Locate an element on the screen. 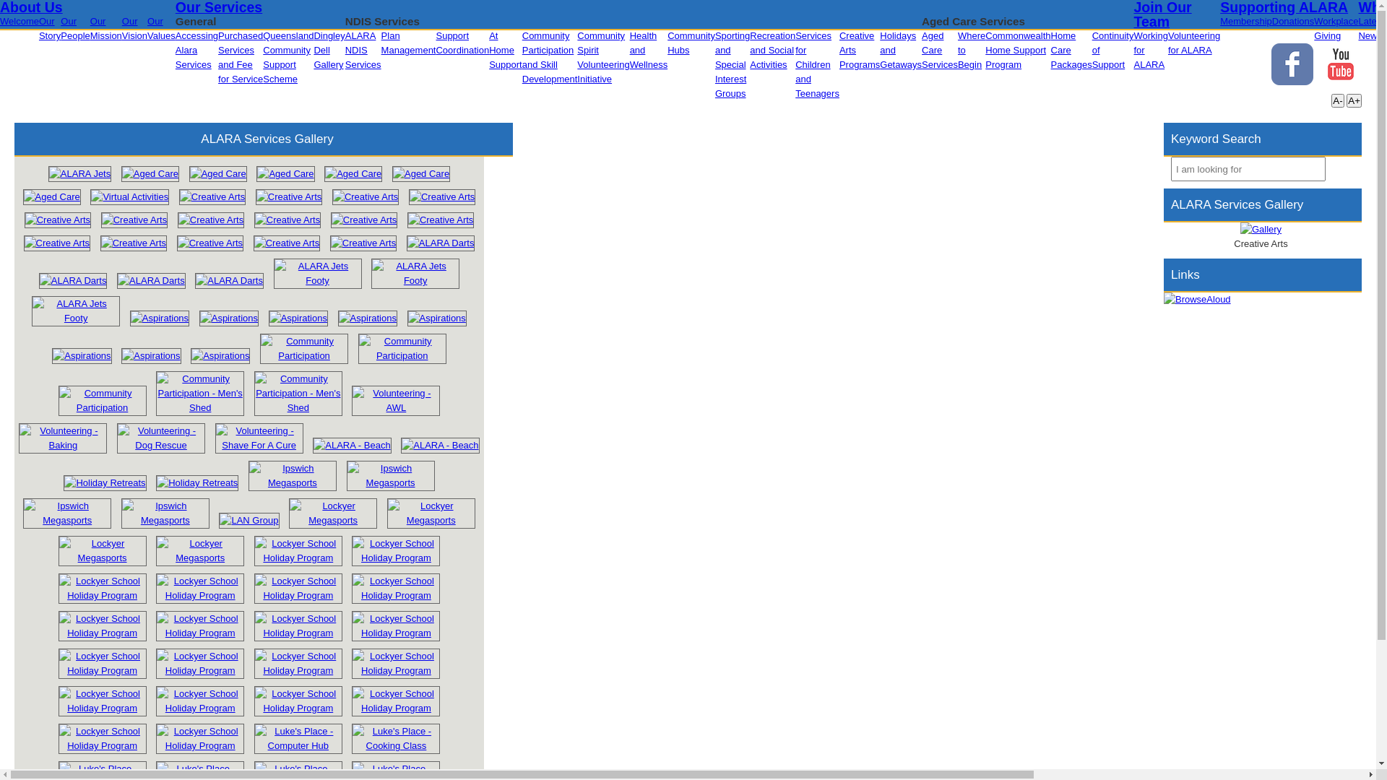  ALARA Jets Footy is located at coordinates (76, 318).